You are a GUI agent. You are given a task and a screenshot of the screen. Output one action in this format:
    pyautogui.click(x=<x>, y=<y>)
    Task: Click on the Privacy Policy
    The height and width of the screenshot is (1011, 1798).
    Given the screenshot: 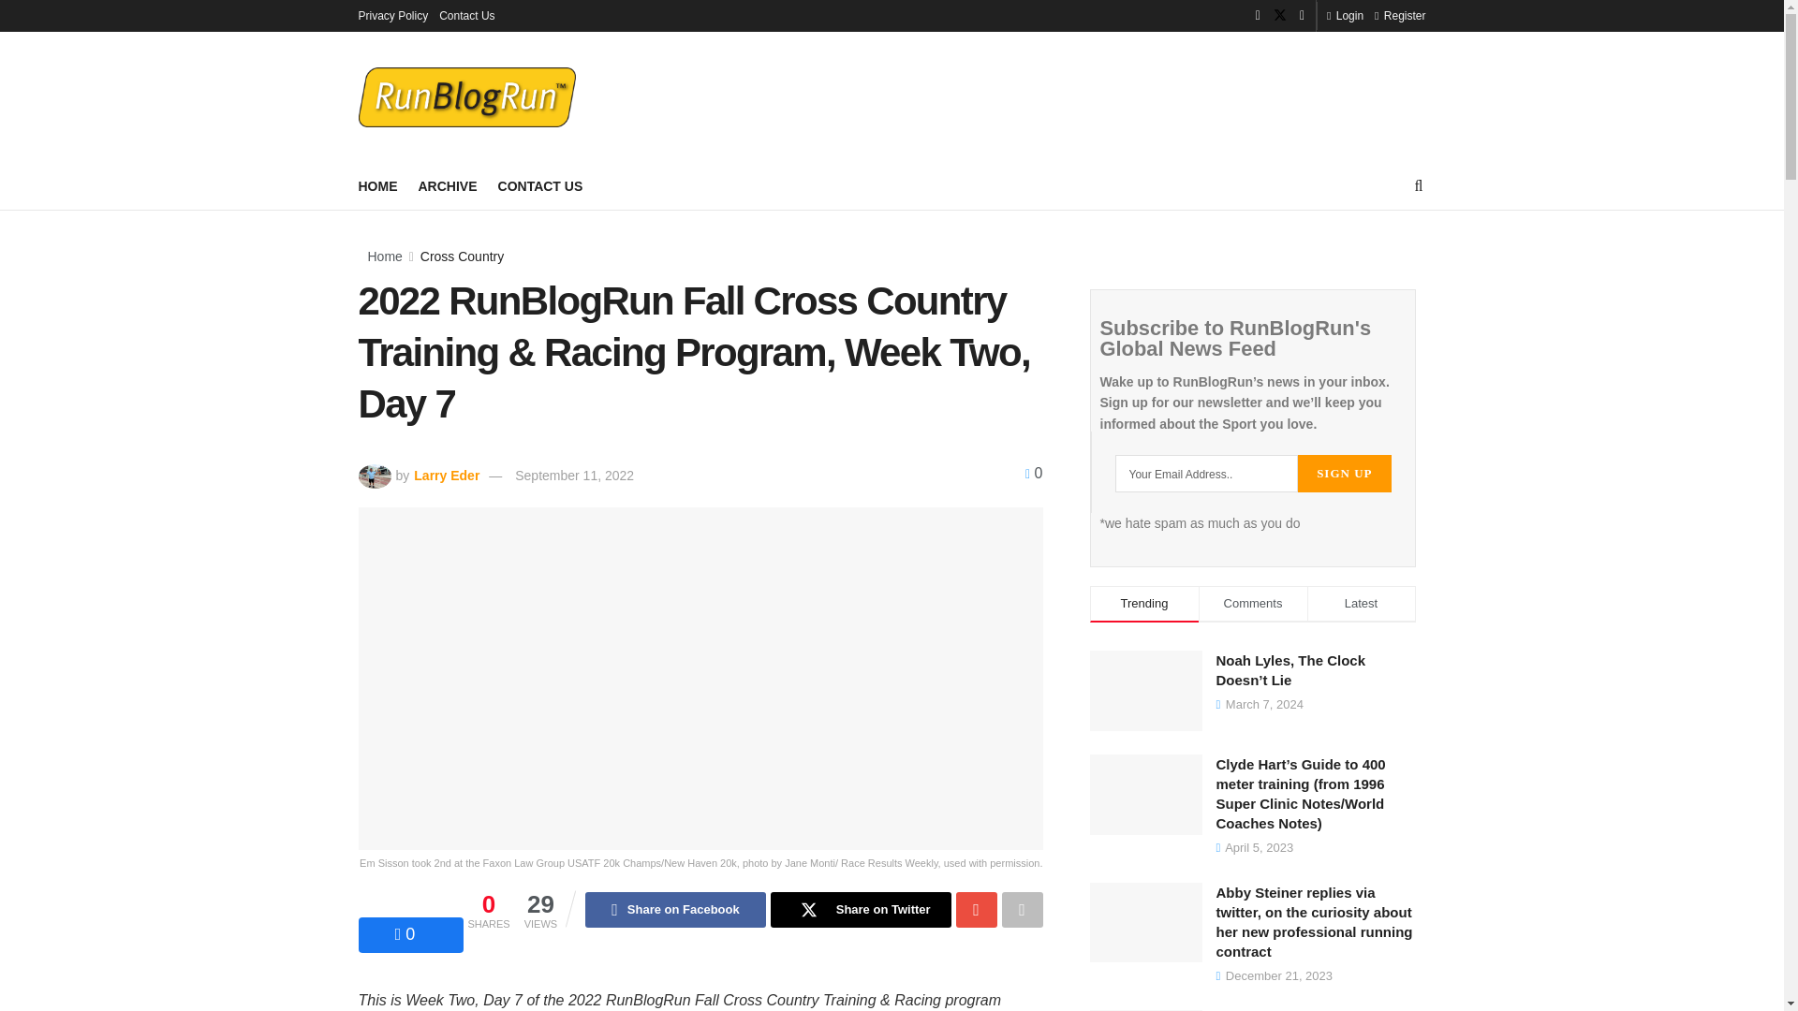 What is the action you would take?
    pyautogui.click(x=392, y=15)
    